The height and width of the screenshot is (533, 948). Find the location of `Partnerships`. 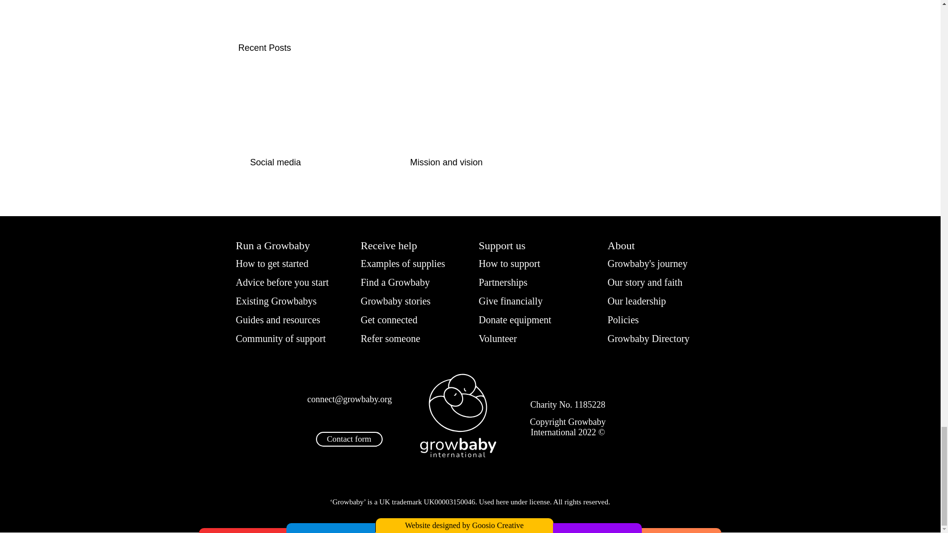

Partnerships is located at coordinates (508, 282).